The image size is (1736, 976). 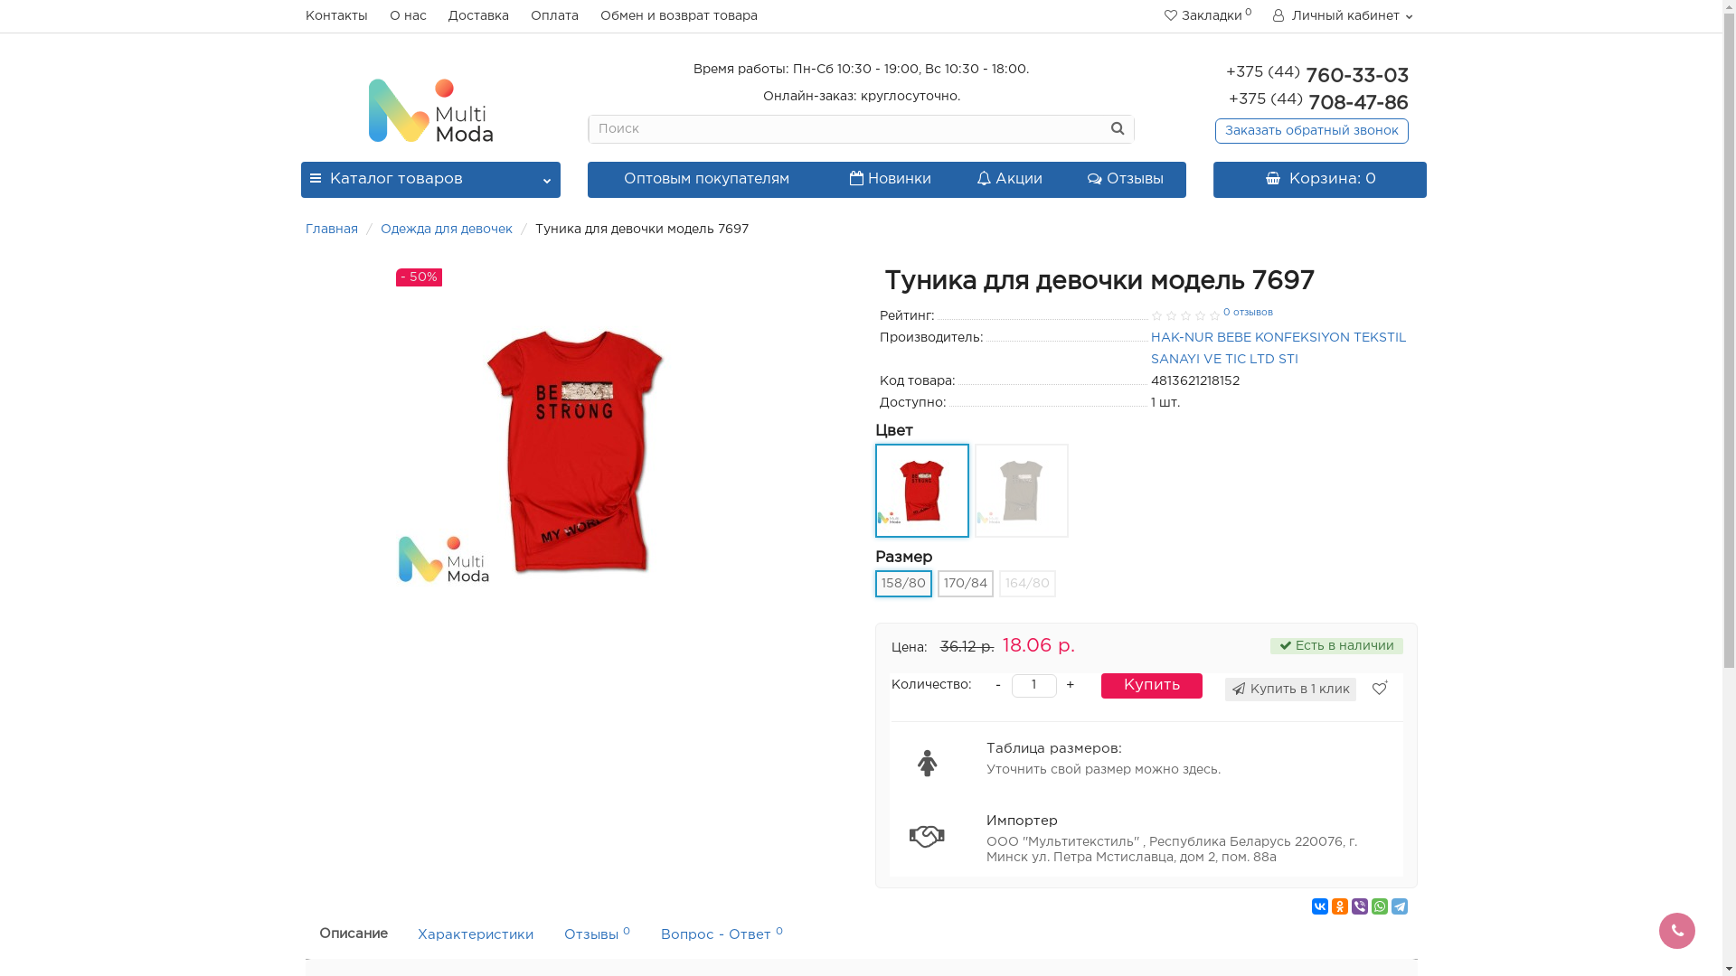 I want to click on -, so click(x=997, y=686).